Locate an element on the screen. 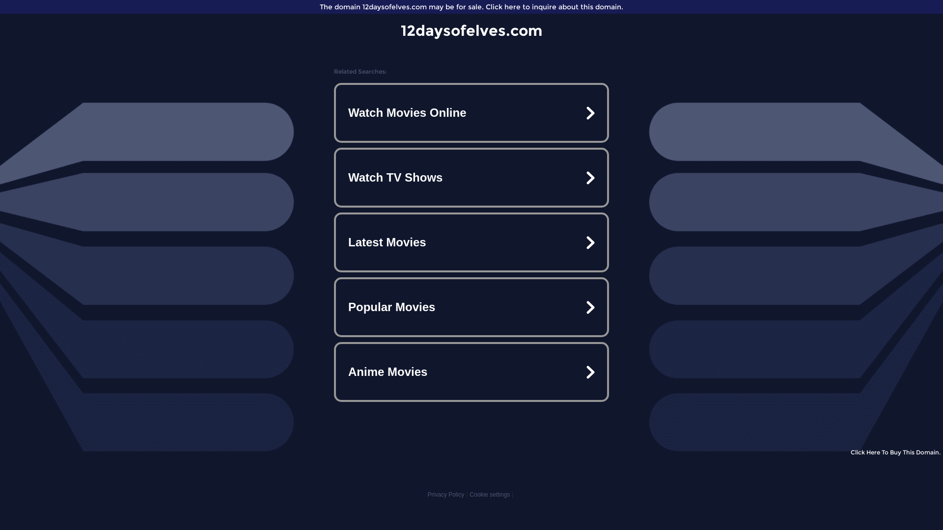 Image resolution: width=943 pixels, height=530 pixels. Watch TV Shows is located at coordinates (471, 178).